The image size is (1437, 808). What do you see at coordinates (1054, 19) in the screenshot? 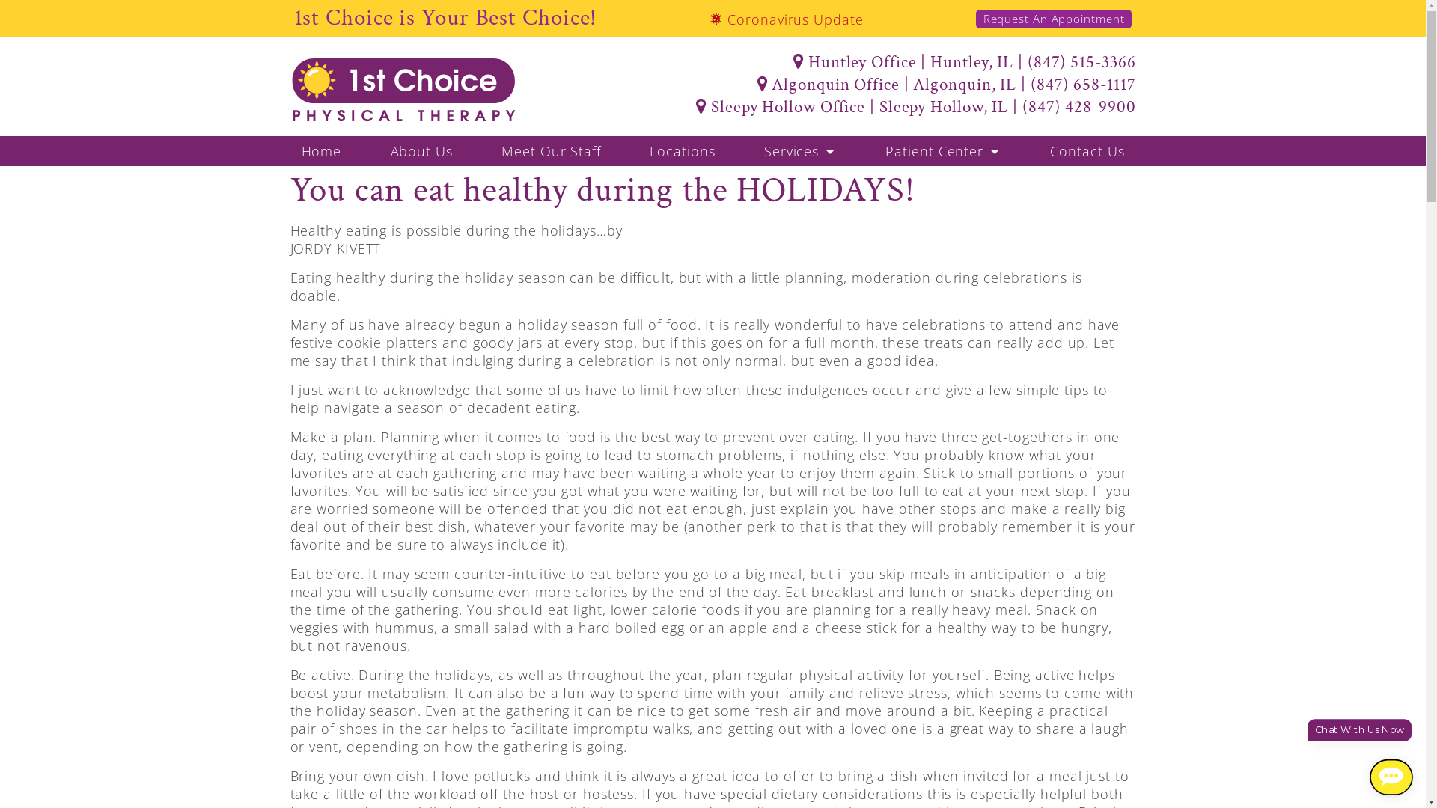
I see `Request An Appointment` at bounding box center [1054, 19].